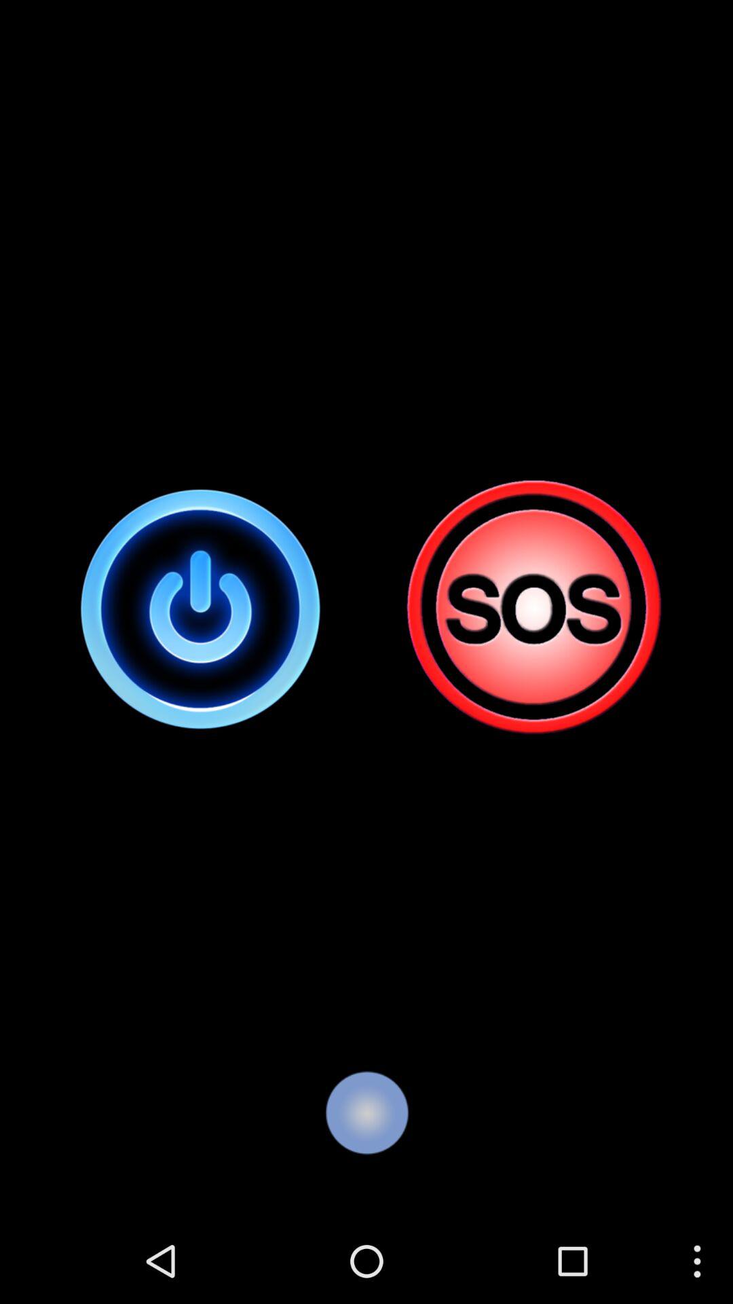  Describe the element at coordinates (532, 609) in the screenshot. I see `turn on button on the right` at that location.